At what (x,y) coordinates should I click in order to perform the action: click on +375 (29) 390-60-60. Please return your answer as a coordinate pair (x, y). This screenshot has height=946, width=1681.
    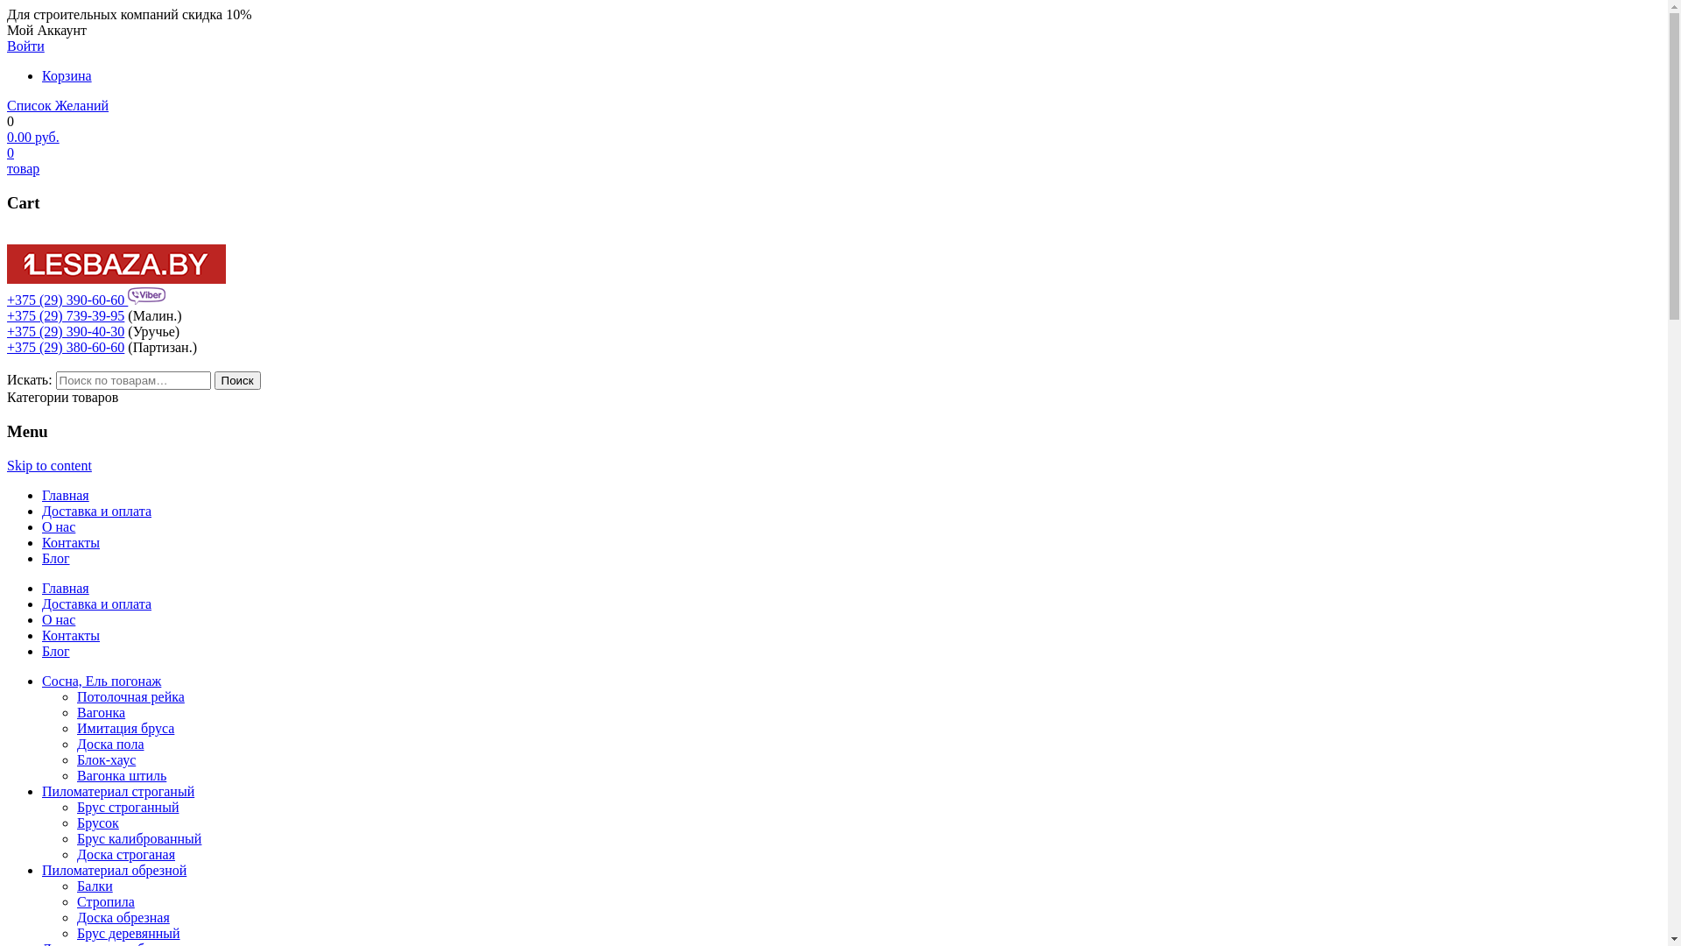
    Looking at the image, I should click on (67, 300).